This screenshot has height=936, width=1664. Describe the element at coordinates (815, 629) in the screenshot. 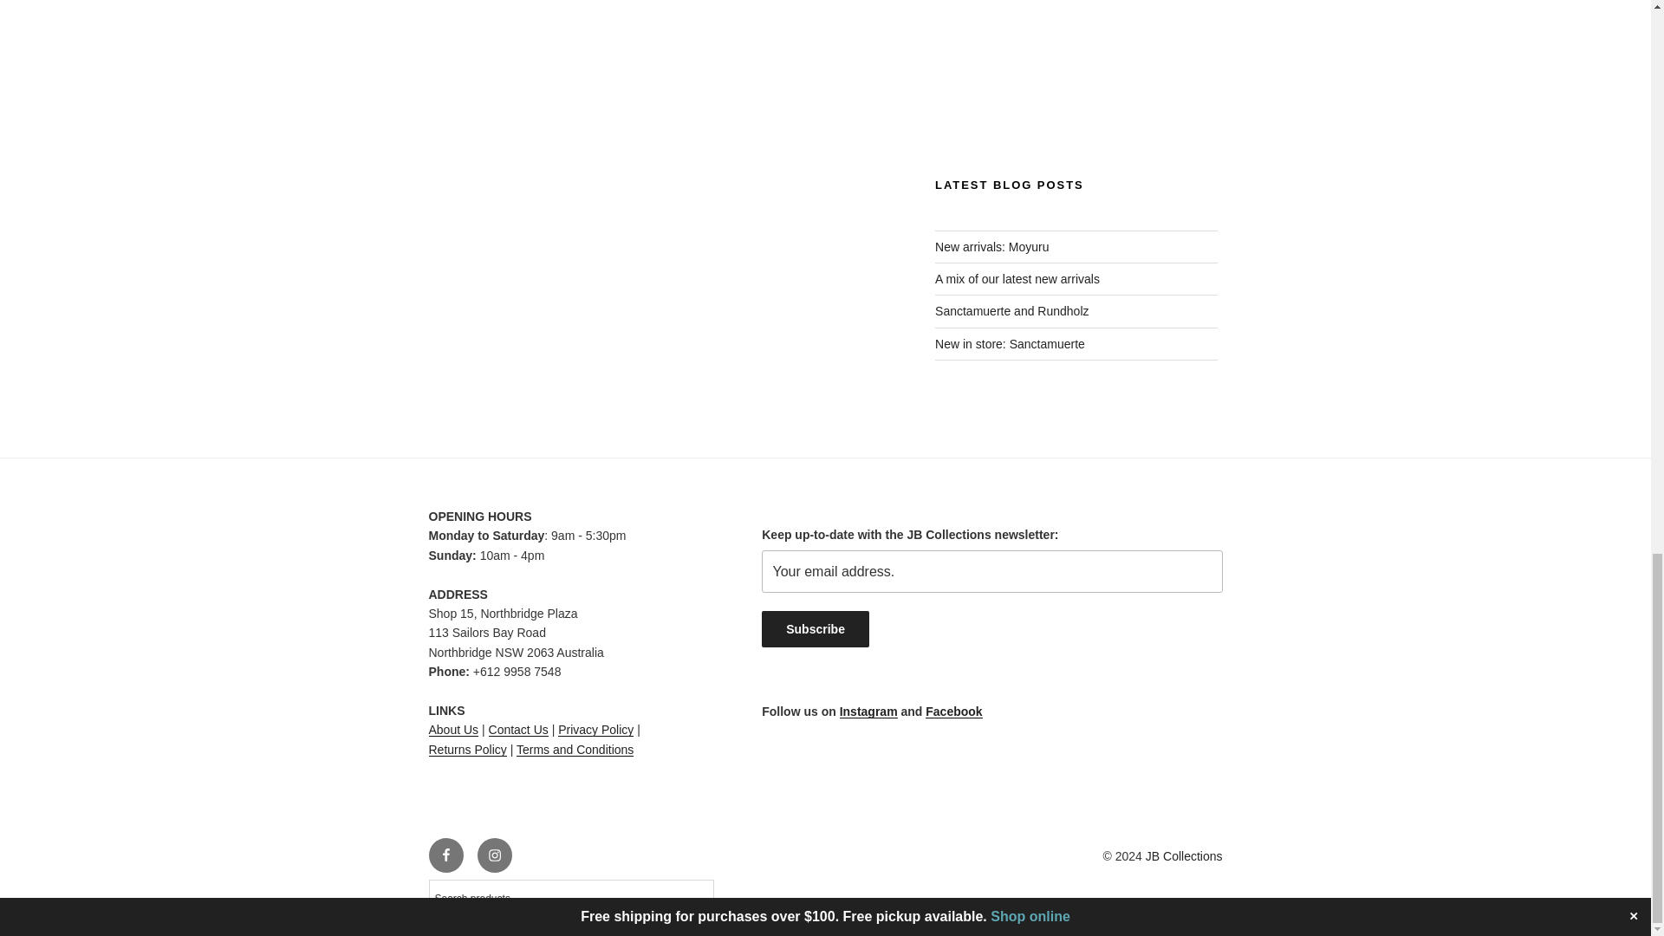

I see `Subscribe` at that location.